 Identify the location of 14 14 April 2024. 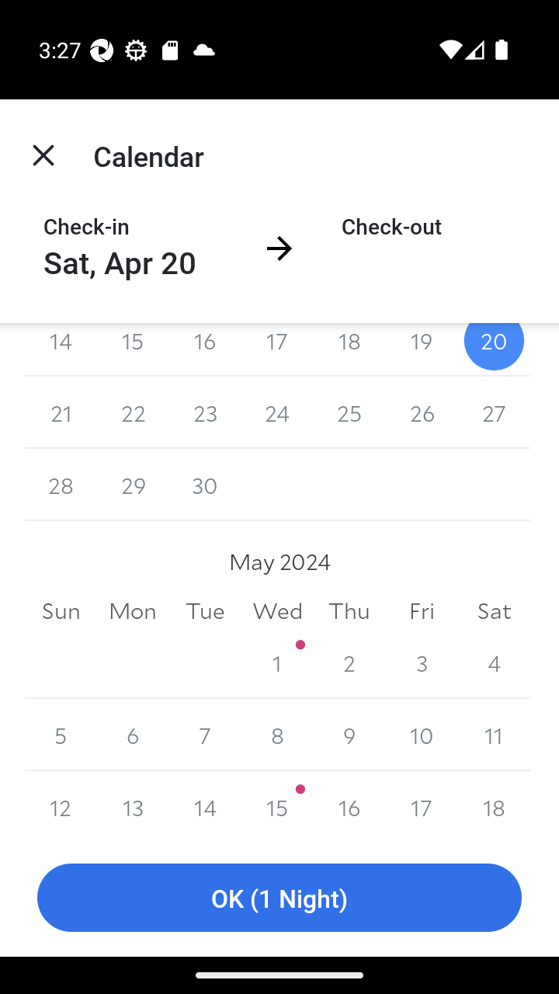
(61, 349).